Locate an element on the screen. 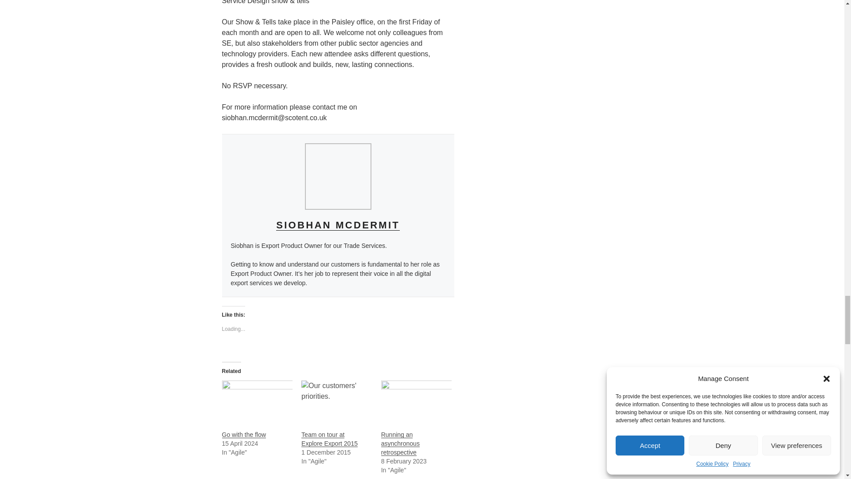 The width and height of the screenshot is (851, 479). Running an asynchronous retrospective is located at coordinates (417, 400).